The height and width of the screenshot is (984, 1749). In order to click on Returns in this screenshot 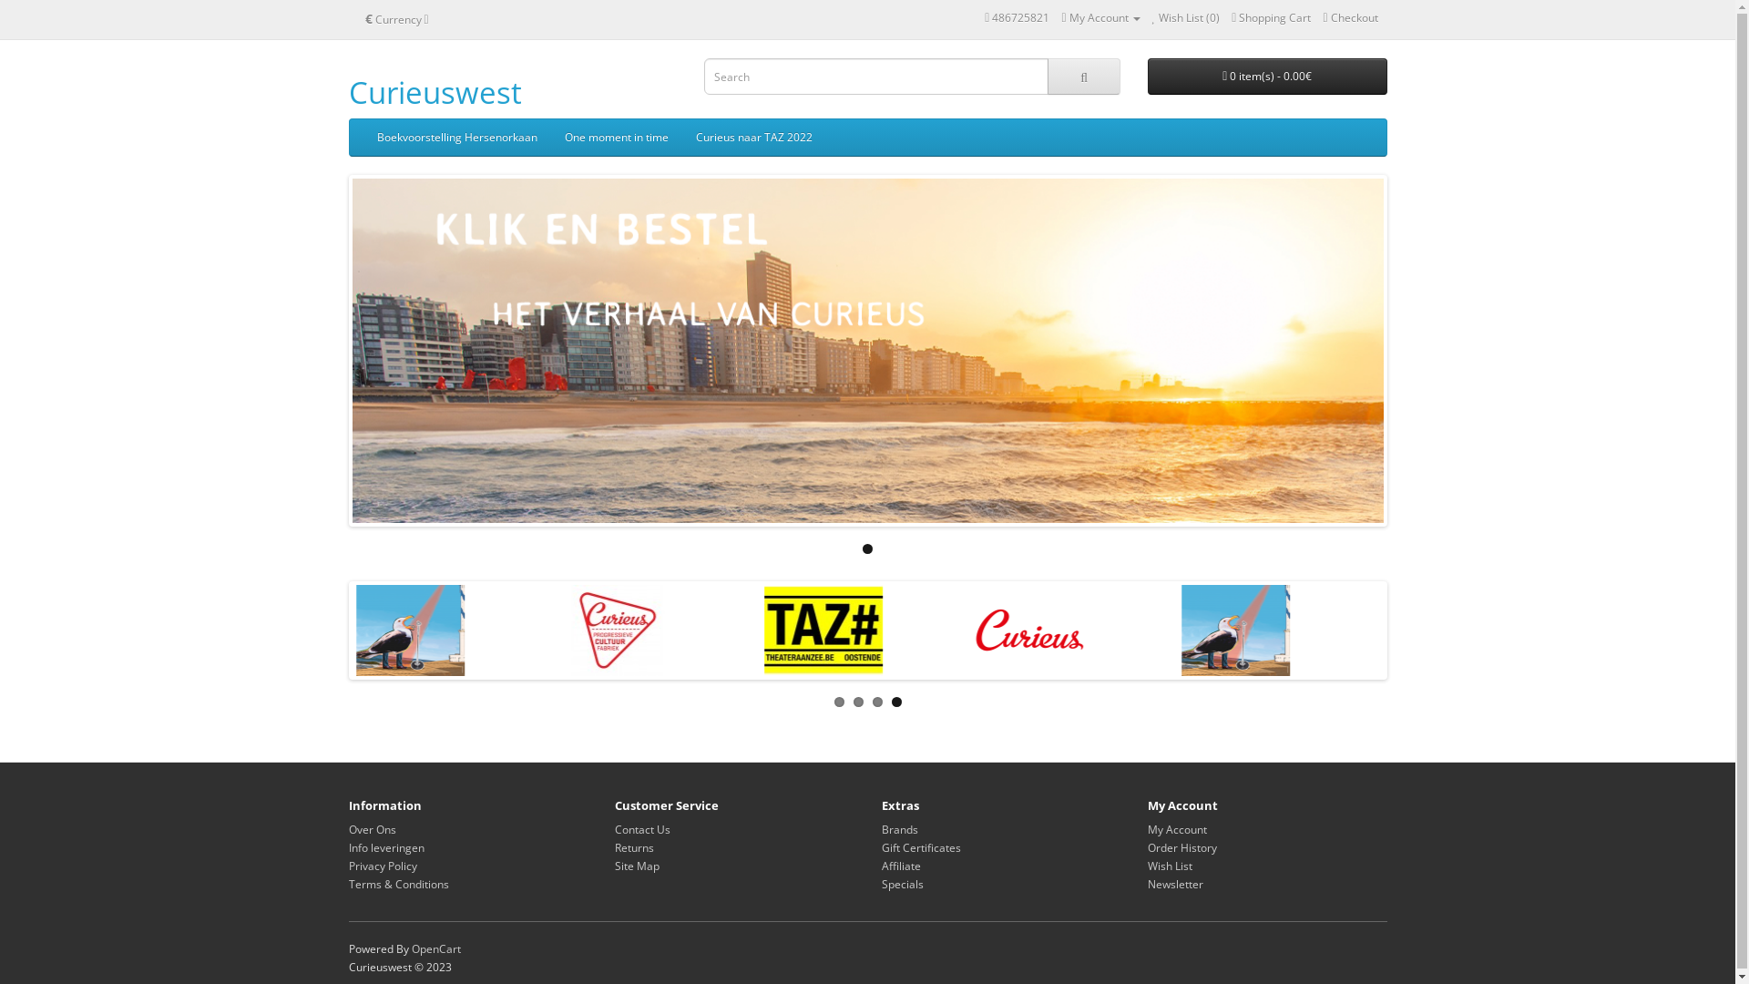, I will do `click(634, 847)`.